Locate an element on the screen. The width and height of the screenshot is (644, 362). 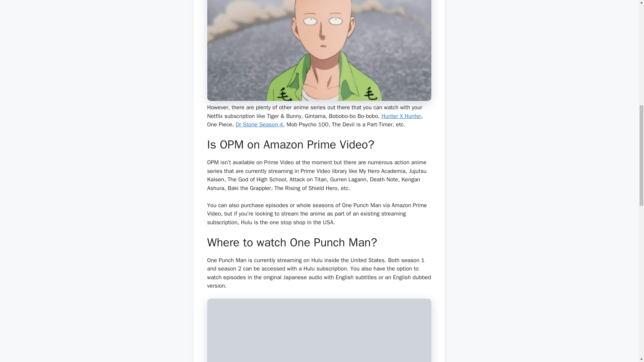
Hunter X Hunter is located at coordinates (401, 116).